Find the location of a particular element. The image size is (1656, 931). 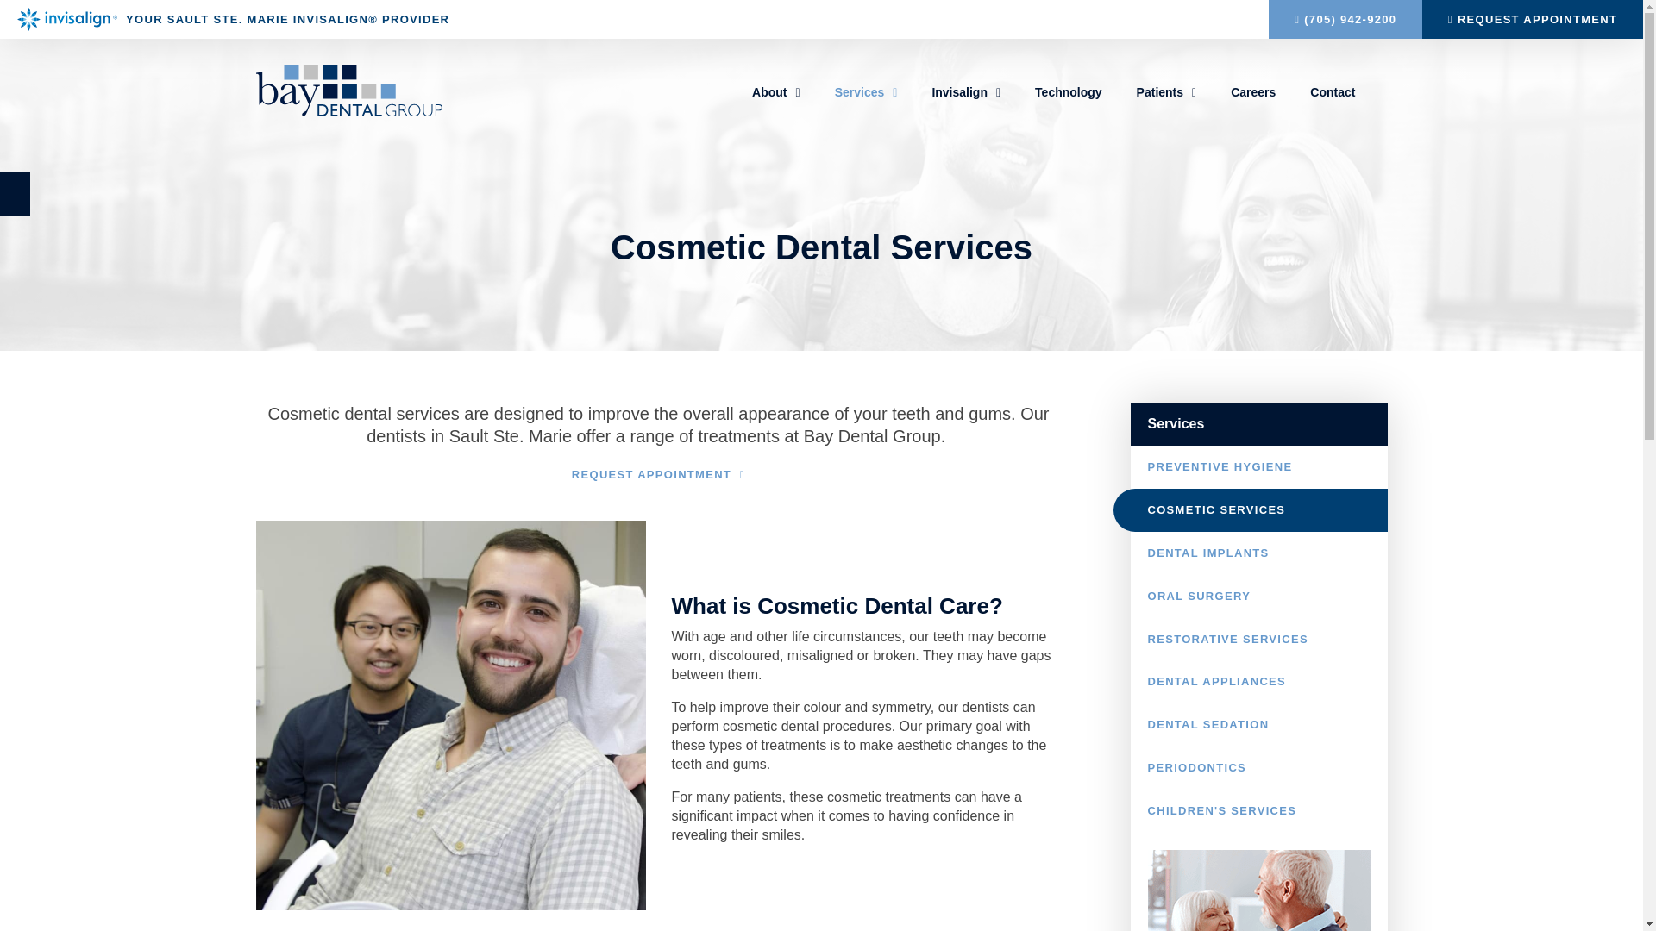

PERIODONTICS is located at coordinates (1258, 768).